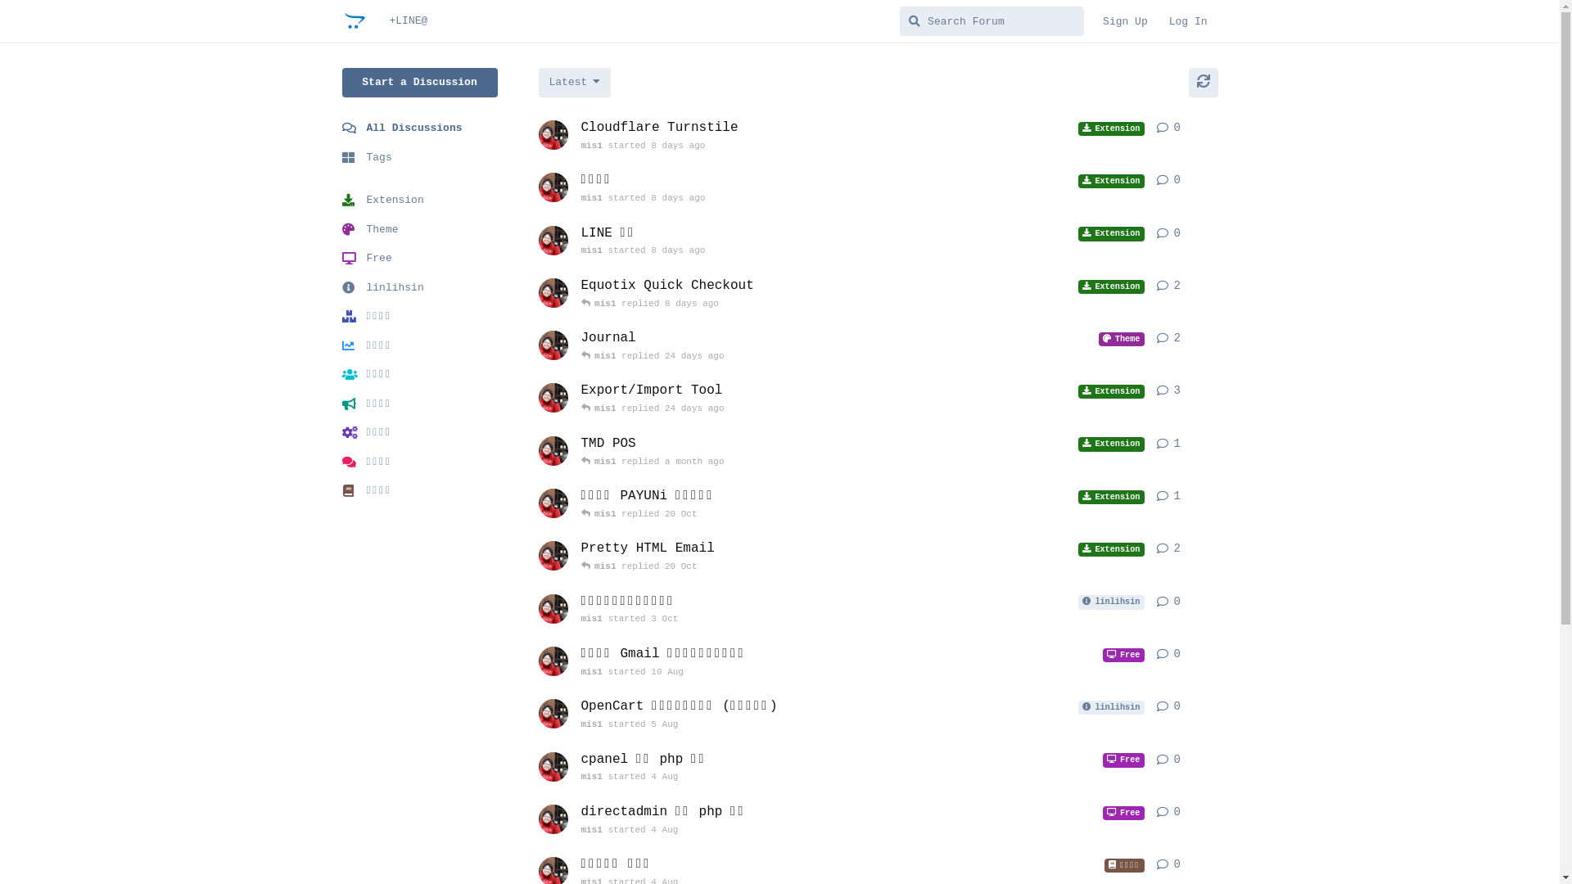  Describe the element at coordinates (1125, 21) in the screenshot. I see `Sign Up` at that location.